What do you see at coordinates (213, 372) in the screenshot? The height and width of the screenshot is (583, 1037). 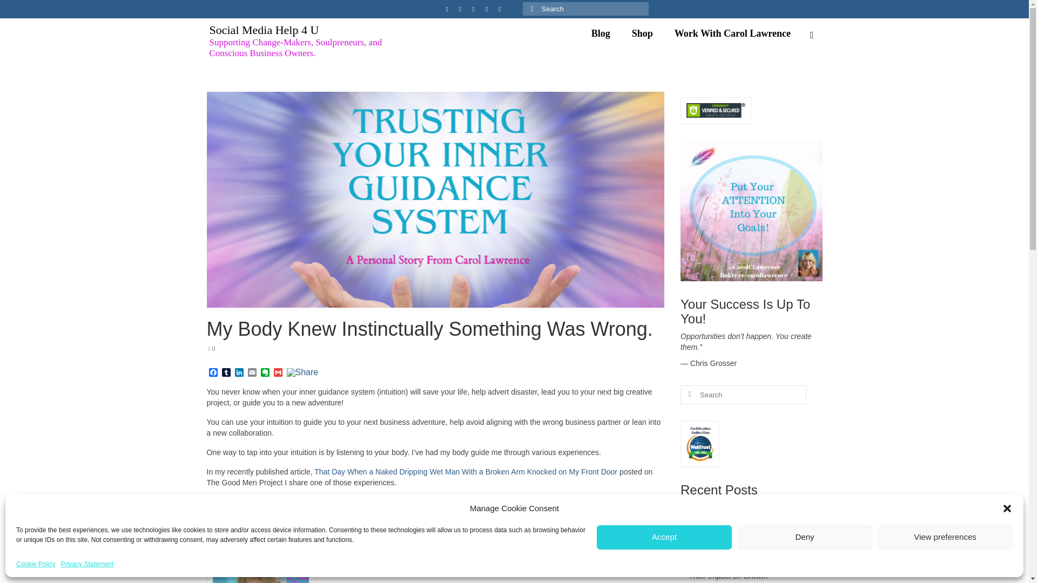 I see `Facebook` at bounding box center [213, 372].